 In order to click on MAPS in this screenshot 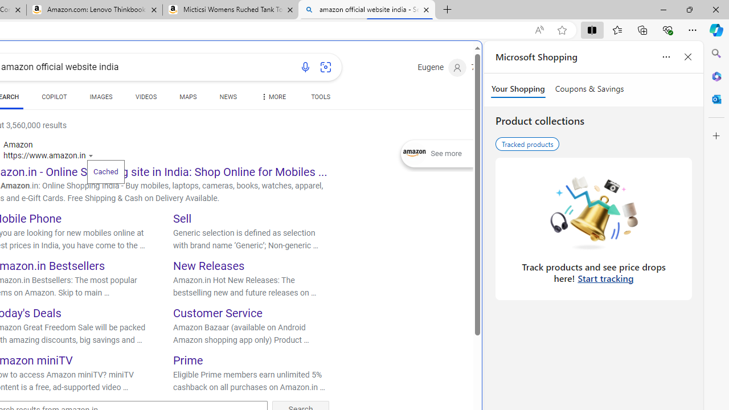, I will do `click(188, 99)`.